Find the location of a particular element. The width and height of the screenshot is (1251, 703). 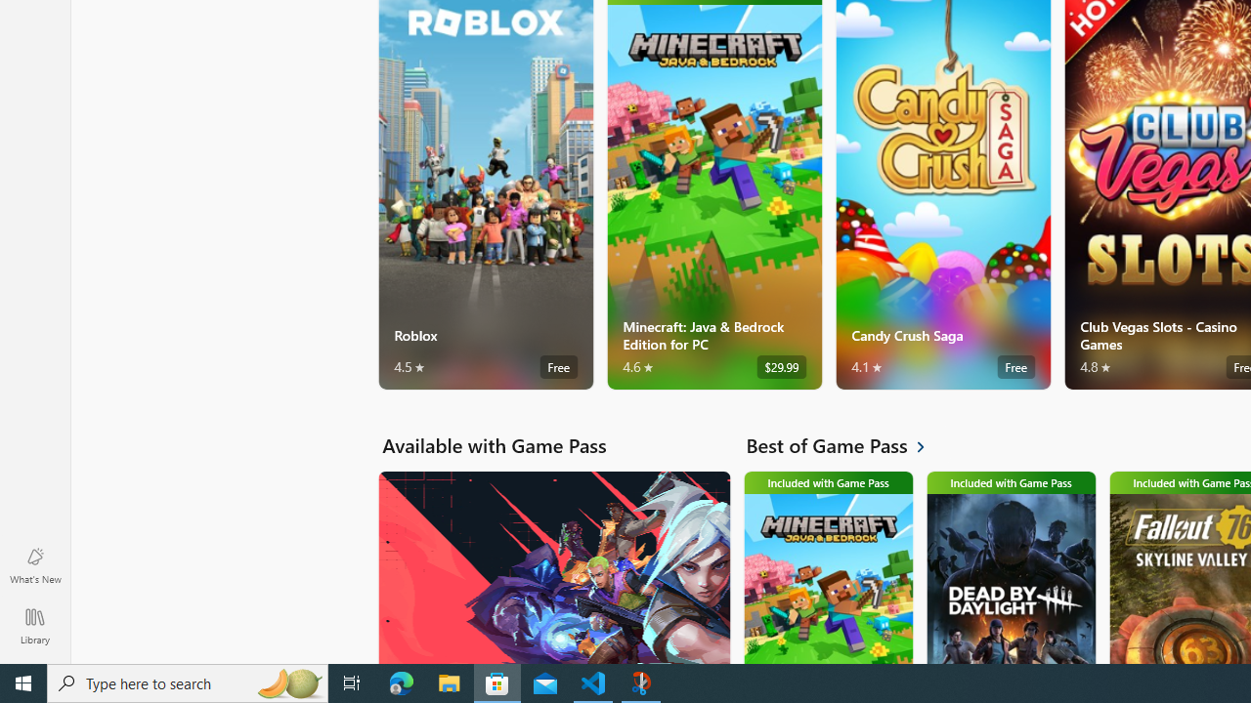

What's New is located at coordinates (35, 564).